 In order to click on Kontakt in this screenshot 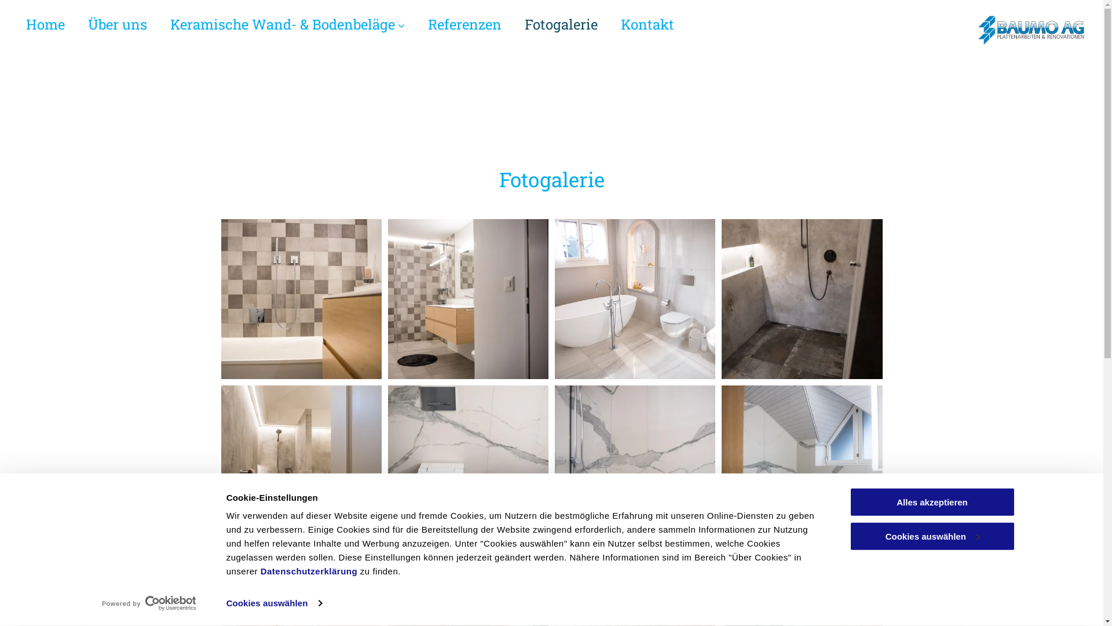, I will do `click(648, 30)`.